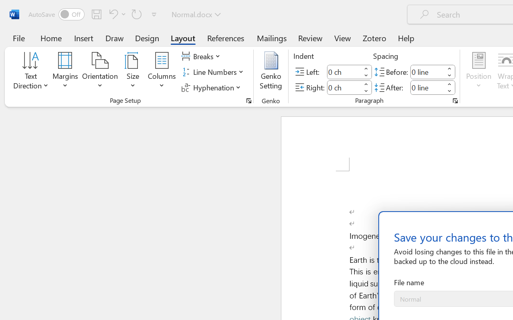  Describe the element at coordinates (202, 56) in the screenshot. I see `Breaks` at that location.